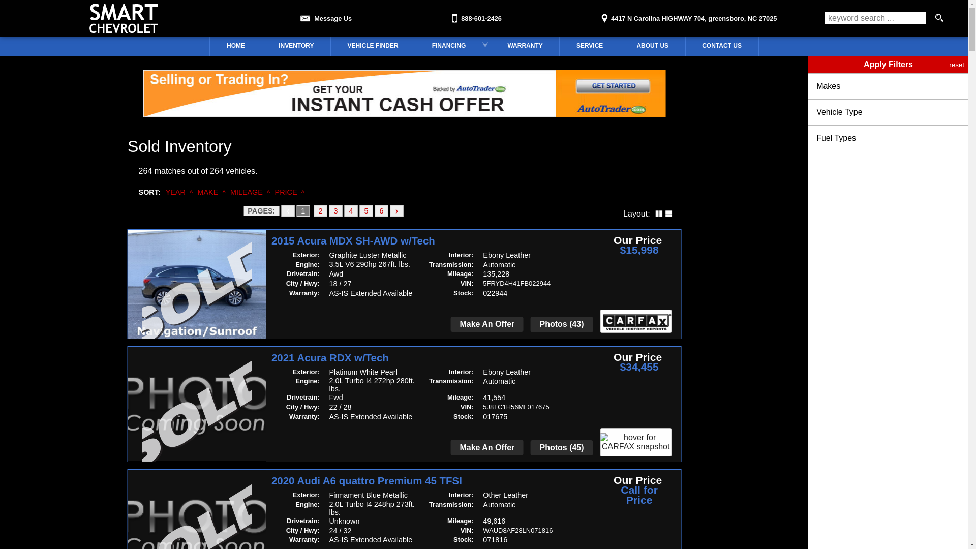  Describe the element at coordinates (487, 447) in the screenshot. I see `Make An Offer` at that location.